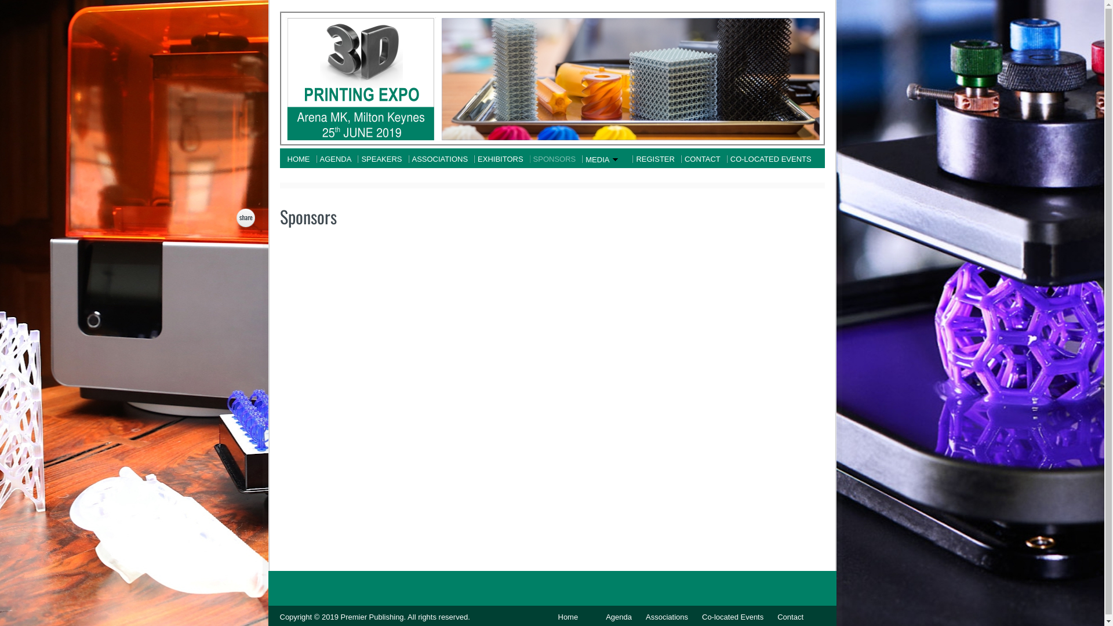 The height and width of the screenshot is (626, 1113). I want to click on Agenda, so click(616, 617).